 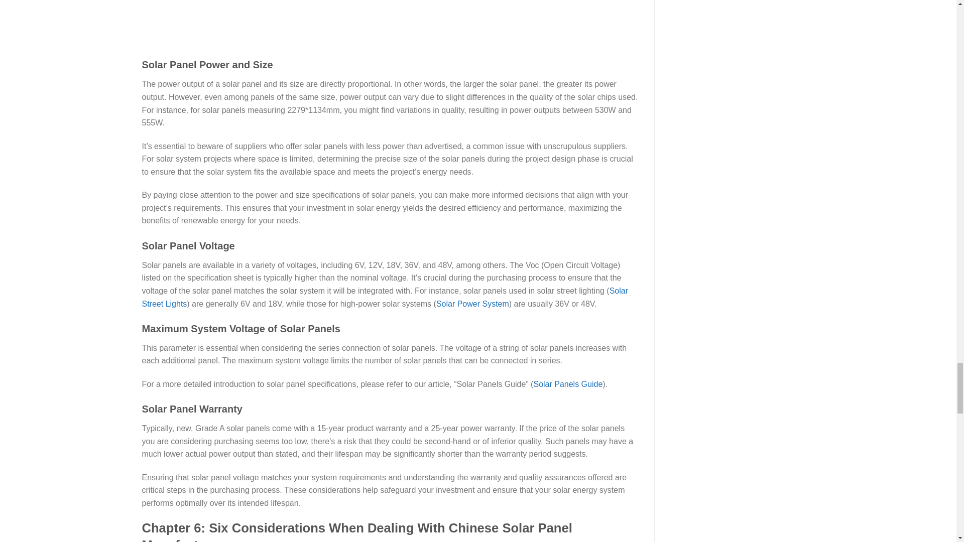 I want to click on Solar Power System, so click(x=472, y=303).